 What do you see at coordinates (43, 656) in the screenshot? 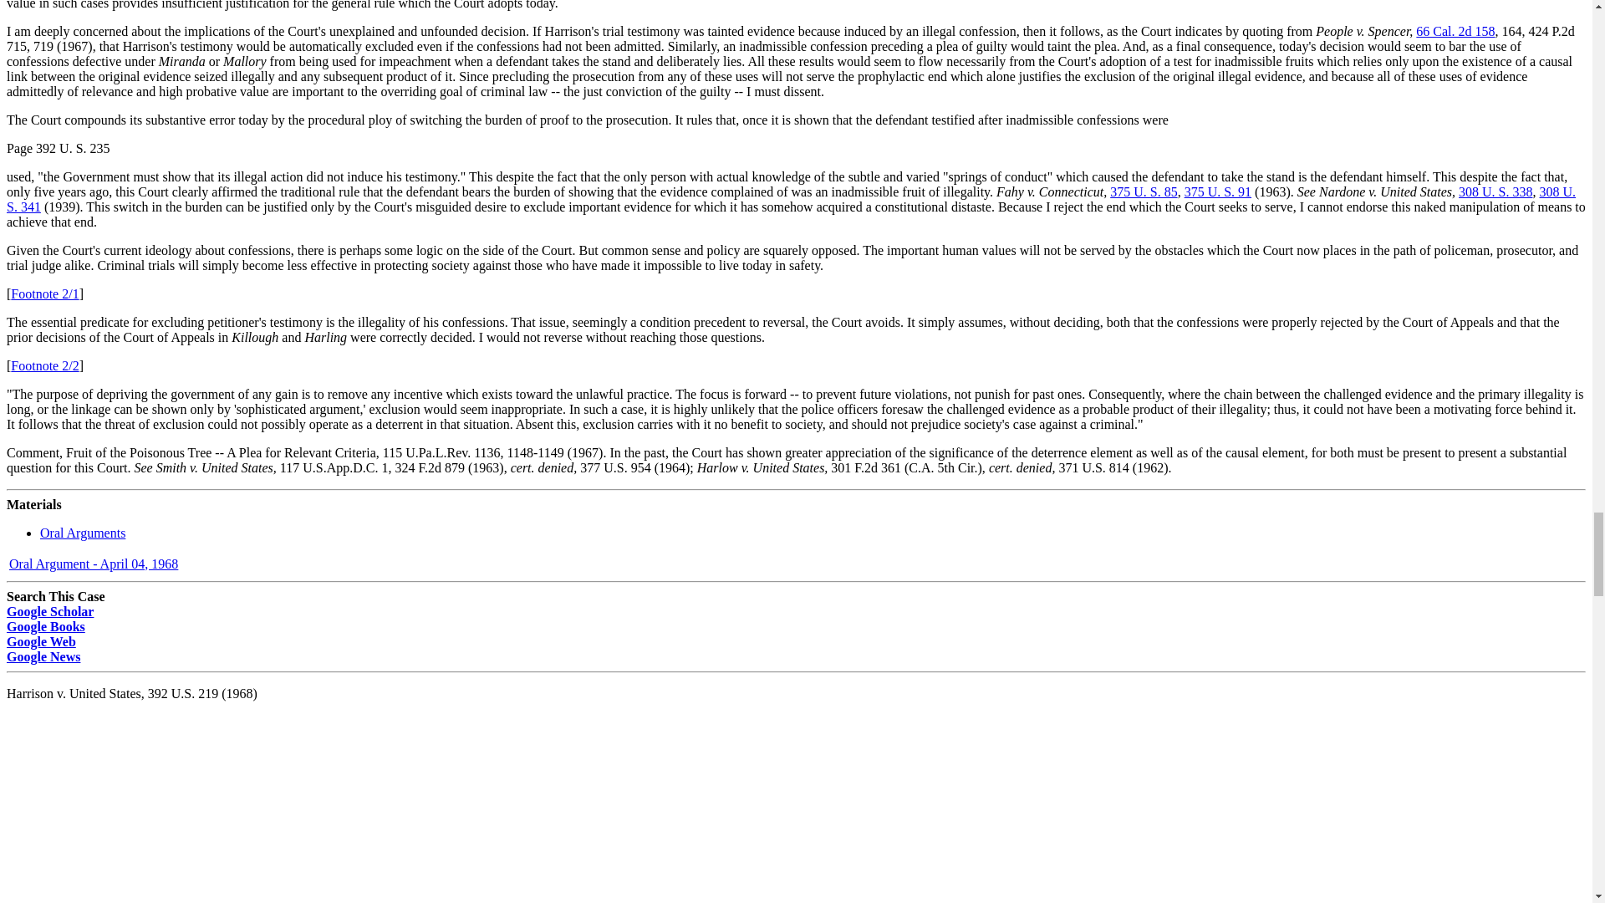
I see `Law - Google News` at bounding box center [43, 656].